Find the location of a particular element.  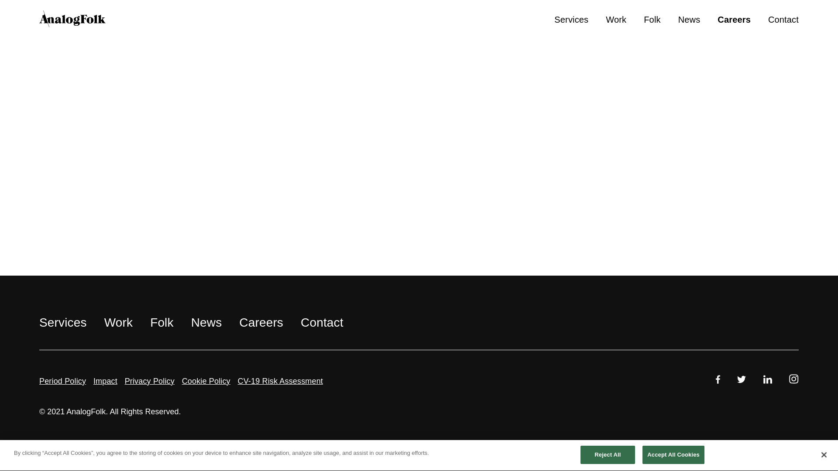

Privacy Policy is located at coordinates (149, 381).